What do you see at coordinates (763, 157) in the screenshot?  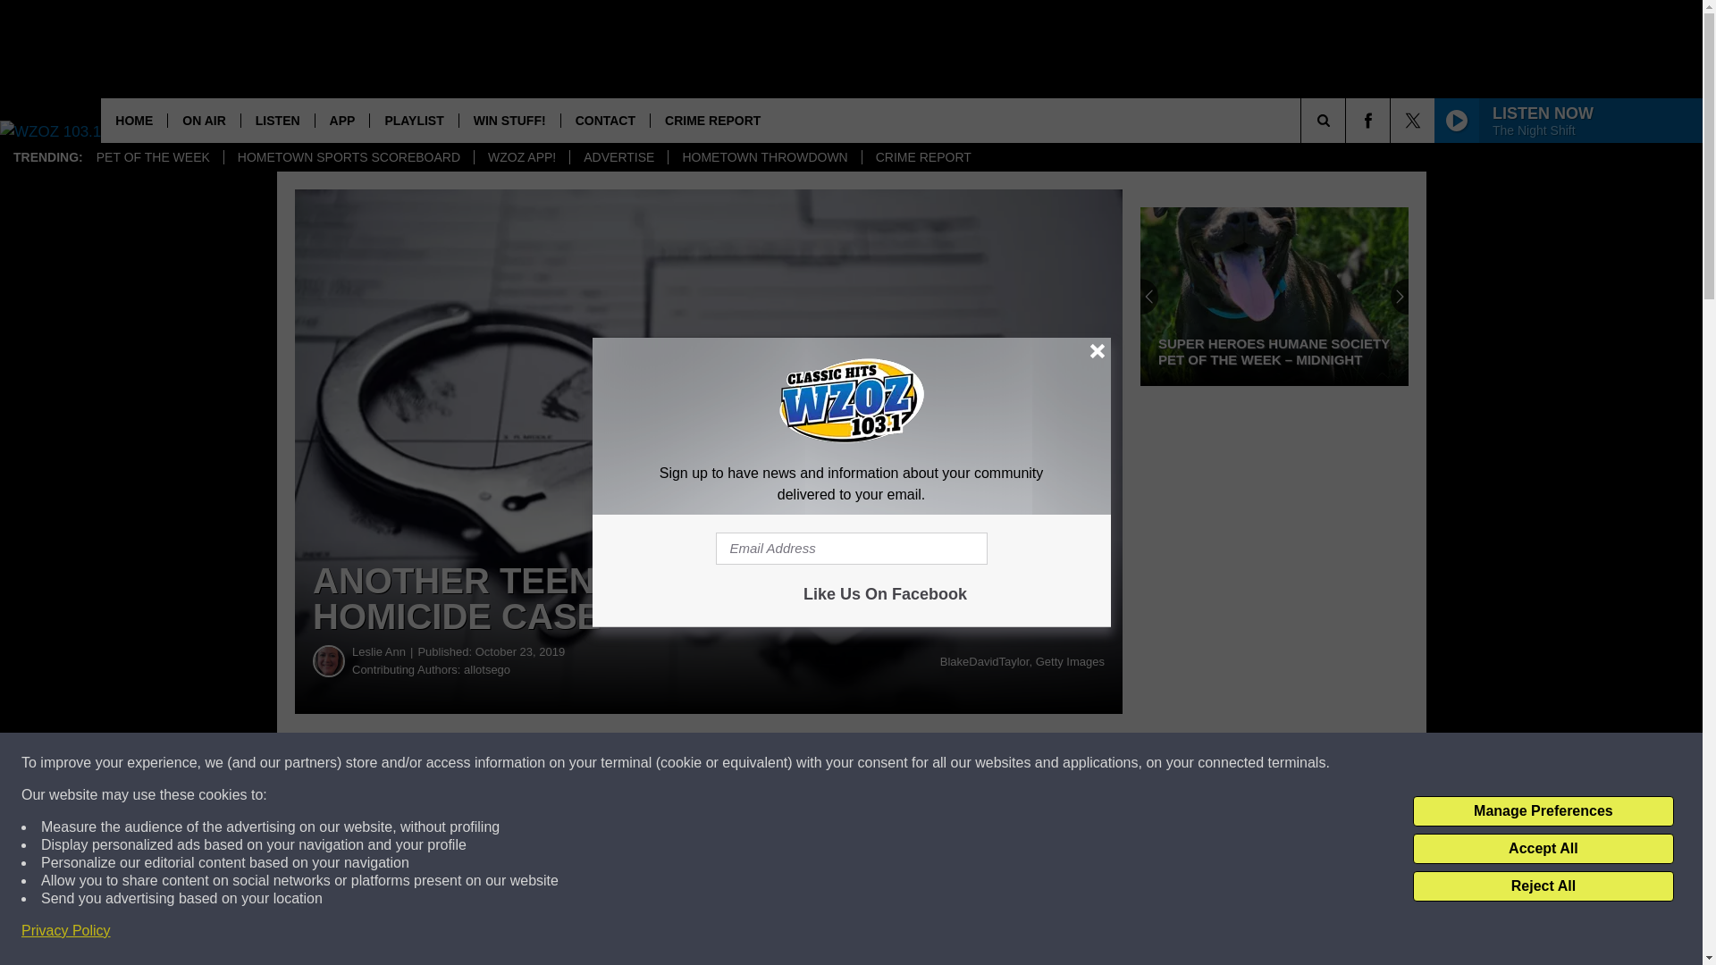 I see `HOMETOWN THROWDOWN` at bounding box center [763, 157].